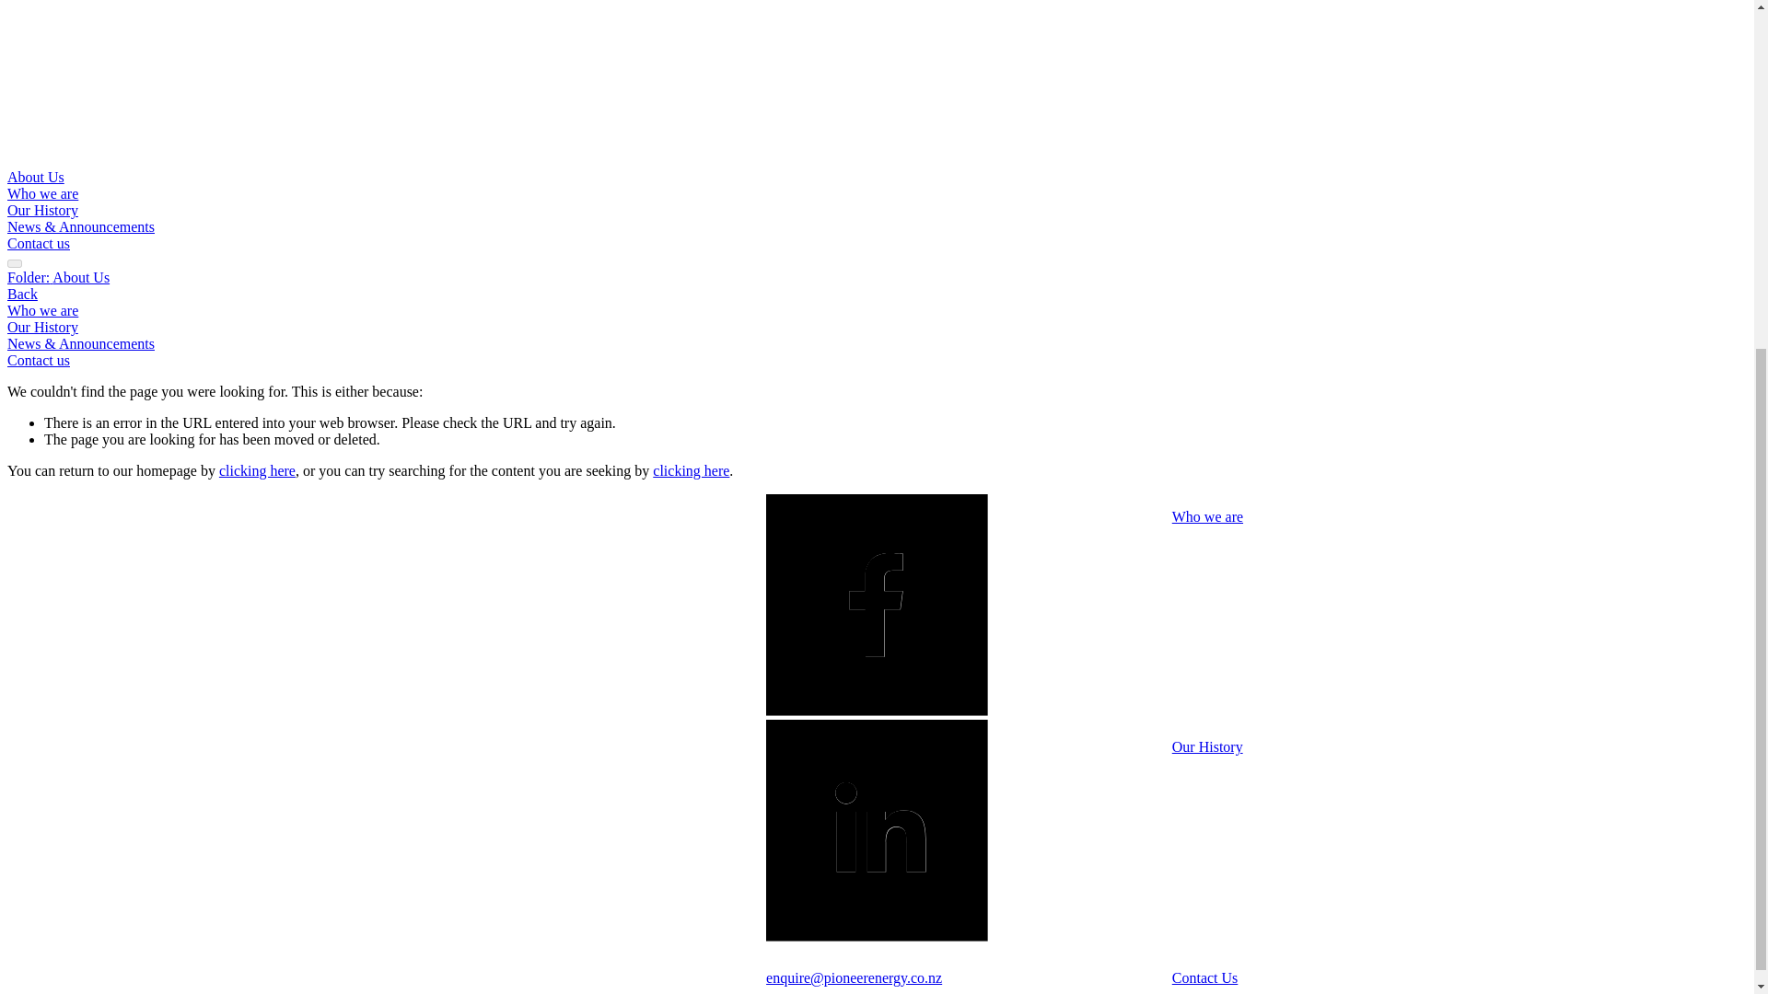 The width and height of the screenshot is (1768, 994). What do you see at coordinates (1204, 977) in the screenshot?
I see `Contact Us` at bounding box center [1204, 977].